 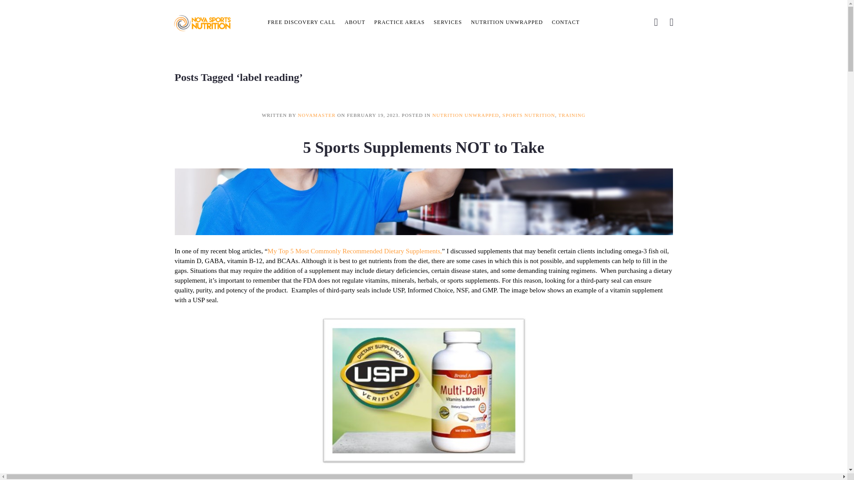 I want to click on PRACTICE AREAS, so click(x=399, y=22).